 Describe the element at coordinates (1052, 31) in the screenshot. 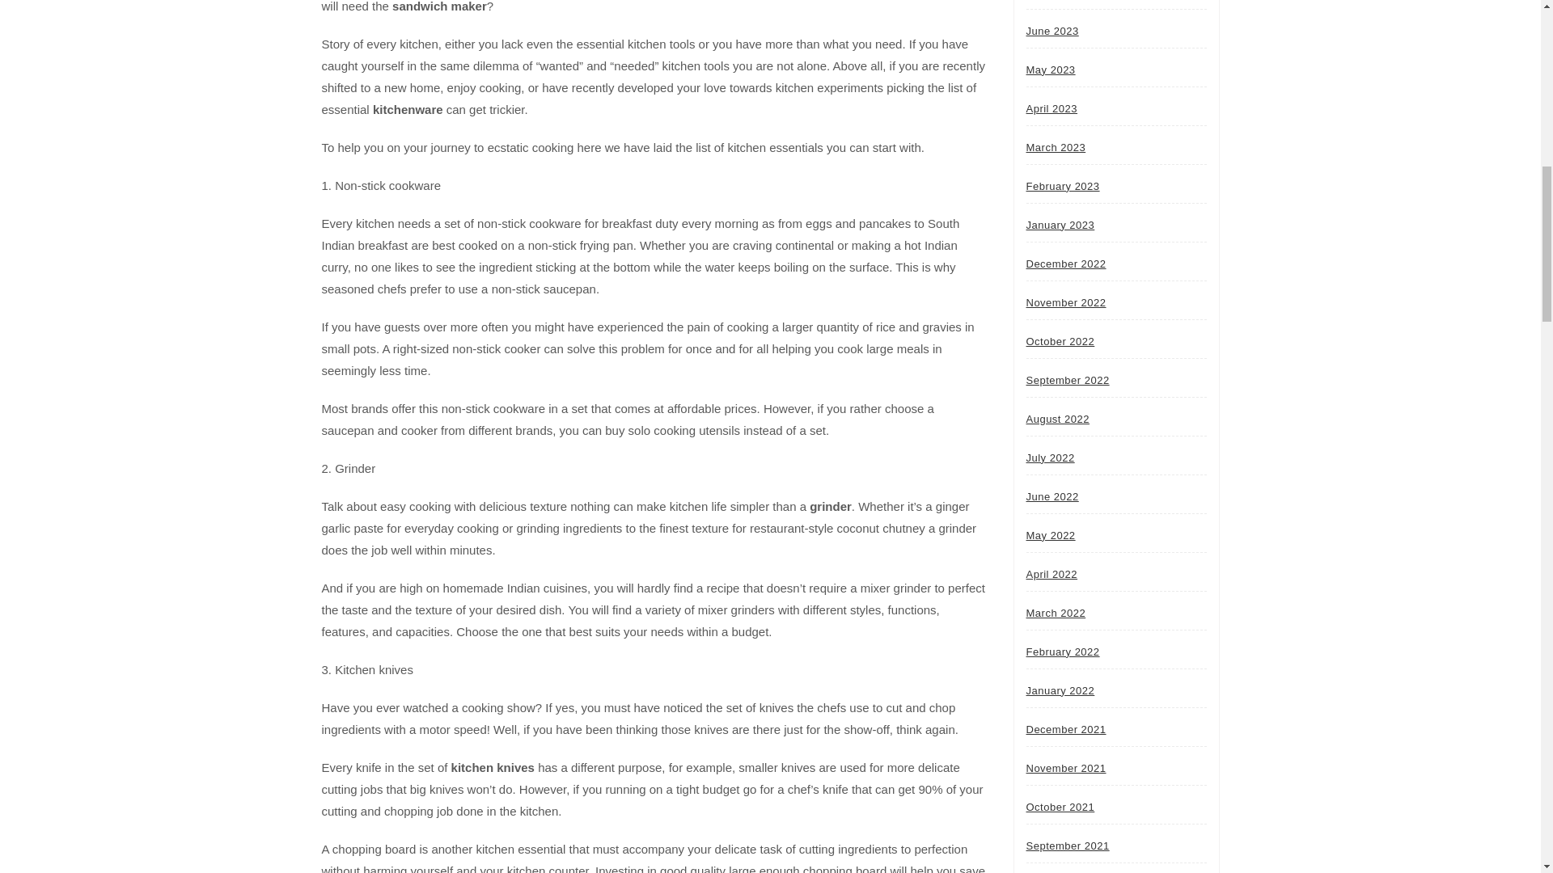

I see `June 2023` at that location.